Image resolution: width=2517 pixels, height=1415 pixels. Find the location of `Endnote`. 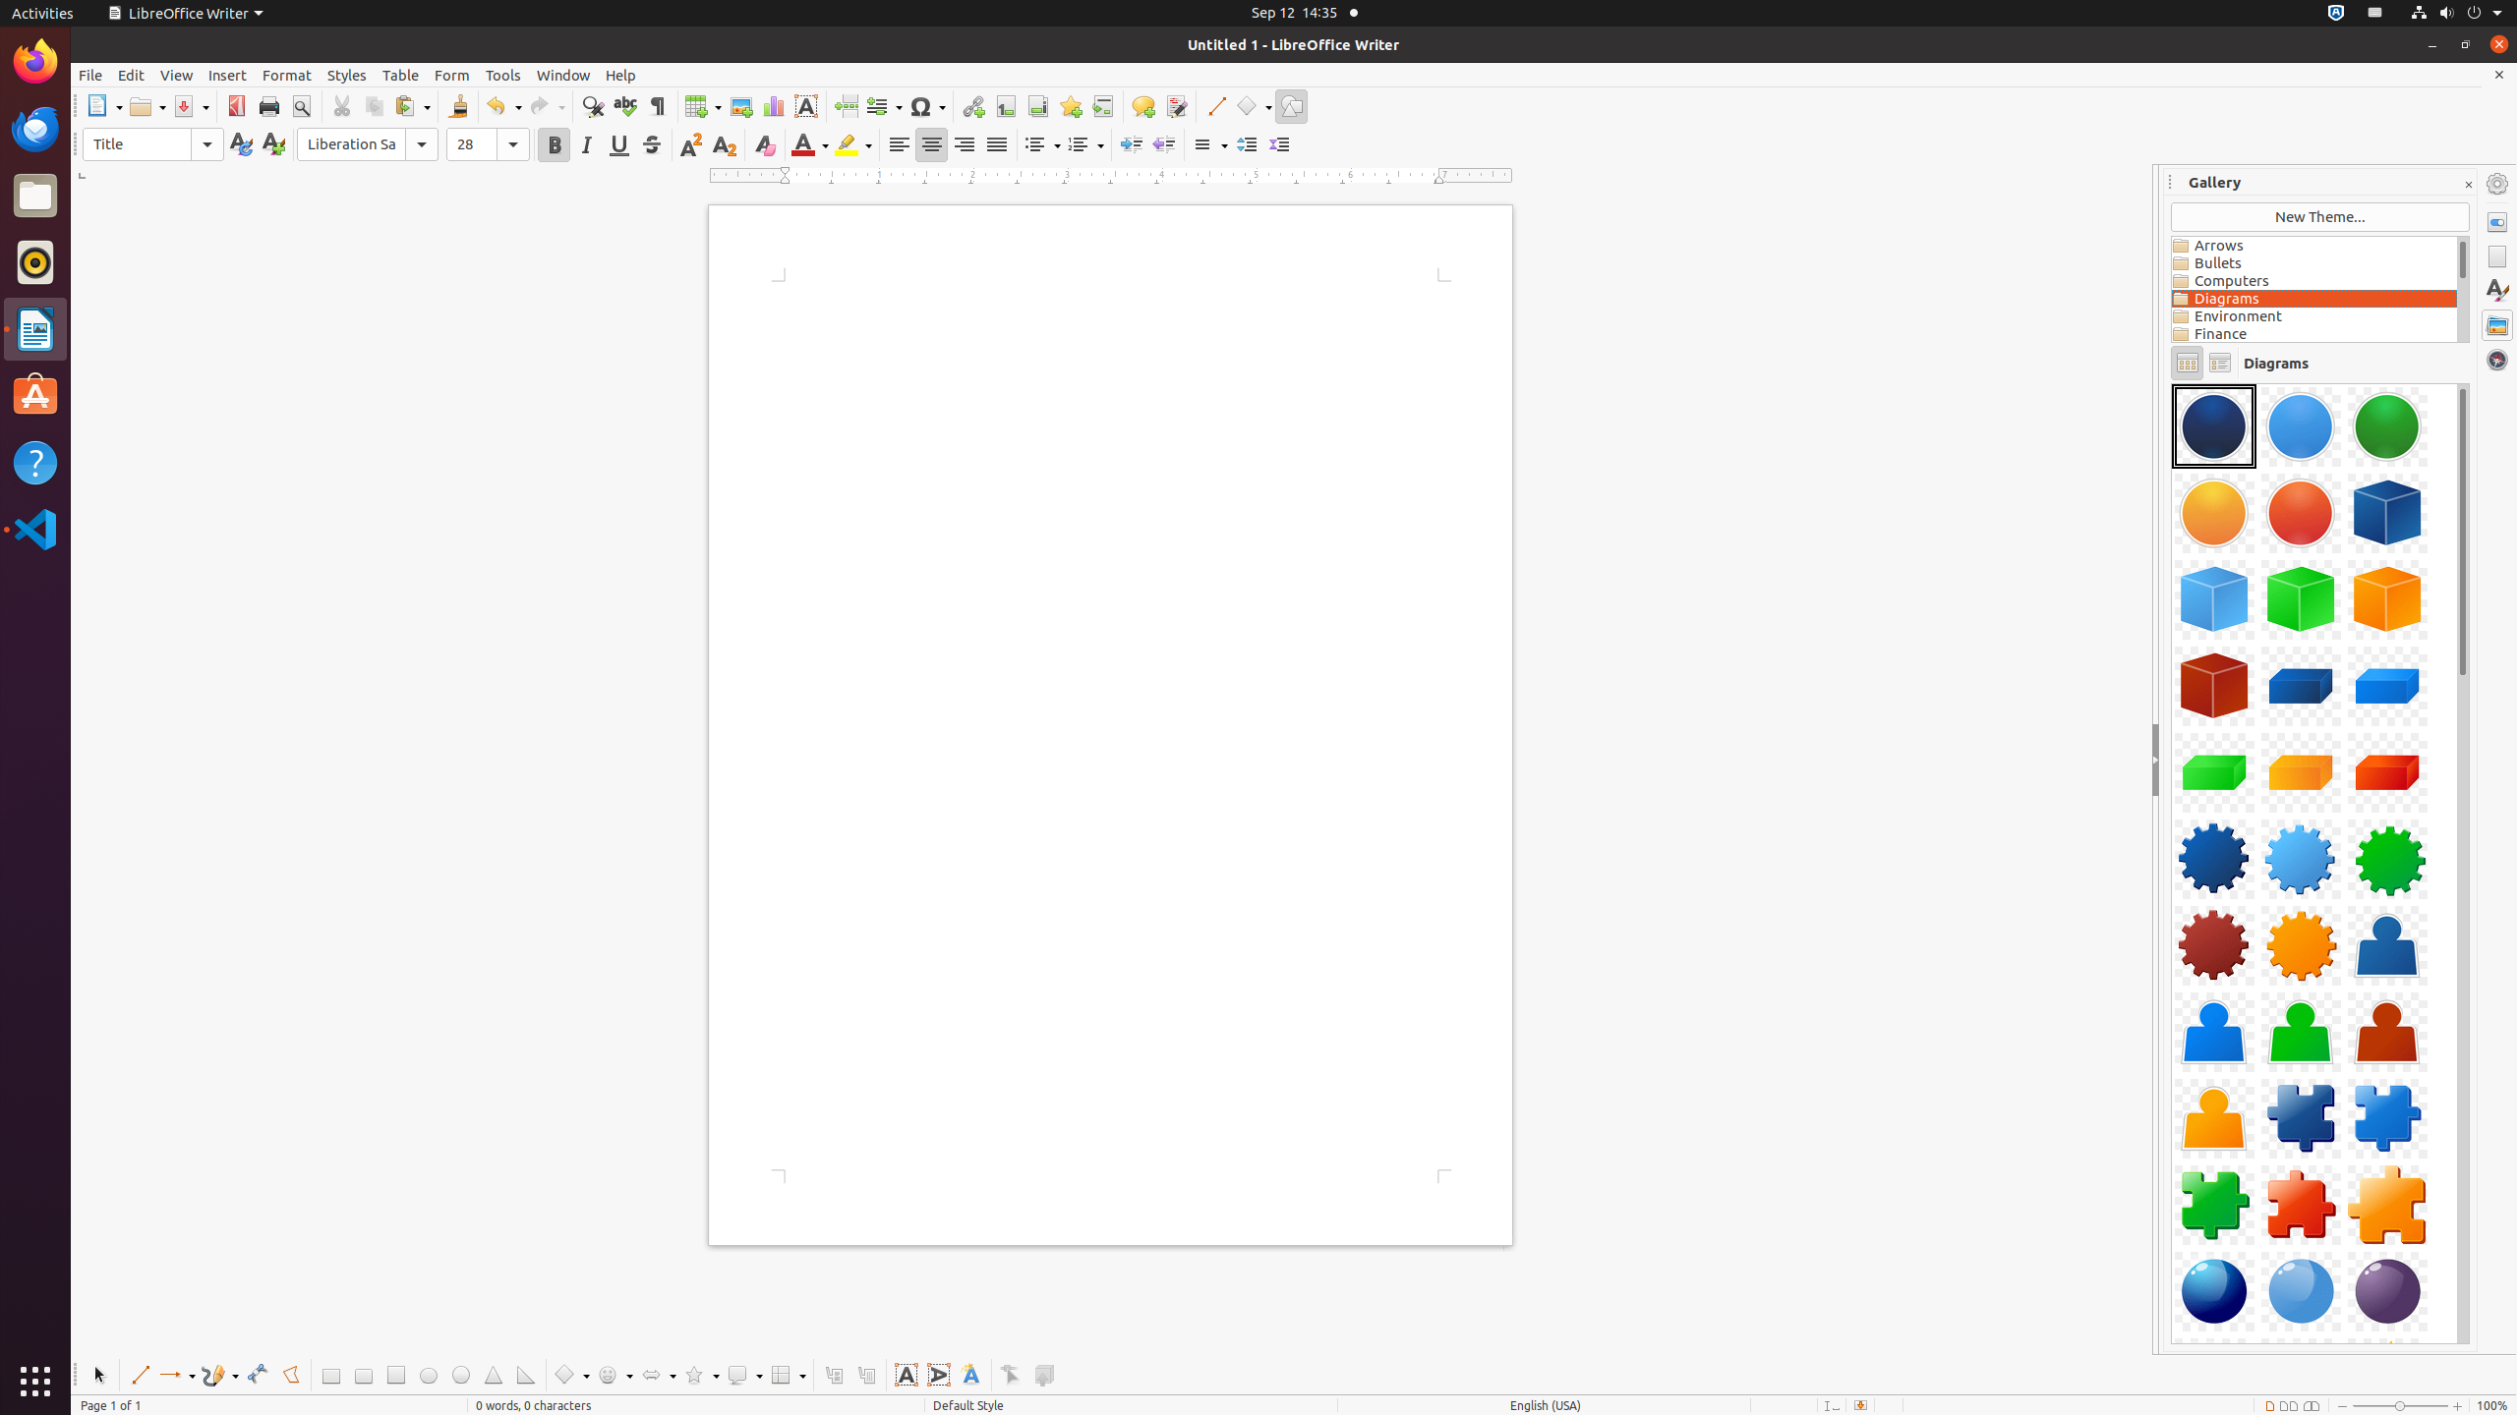

Endnote is located at coordinates (1038, 106).